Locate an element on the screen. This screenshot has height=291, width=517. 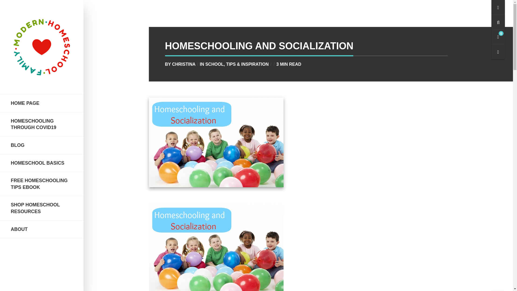
HOMESCHOOL BASICS is located at coordinates (42, 163).